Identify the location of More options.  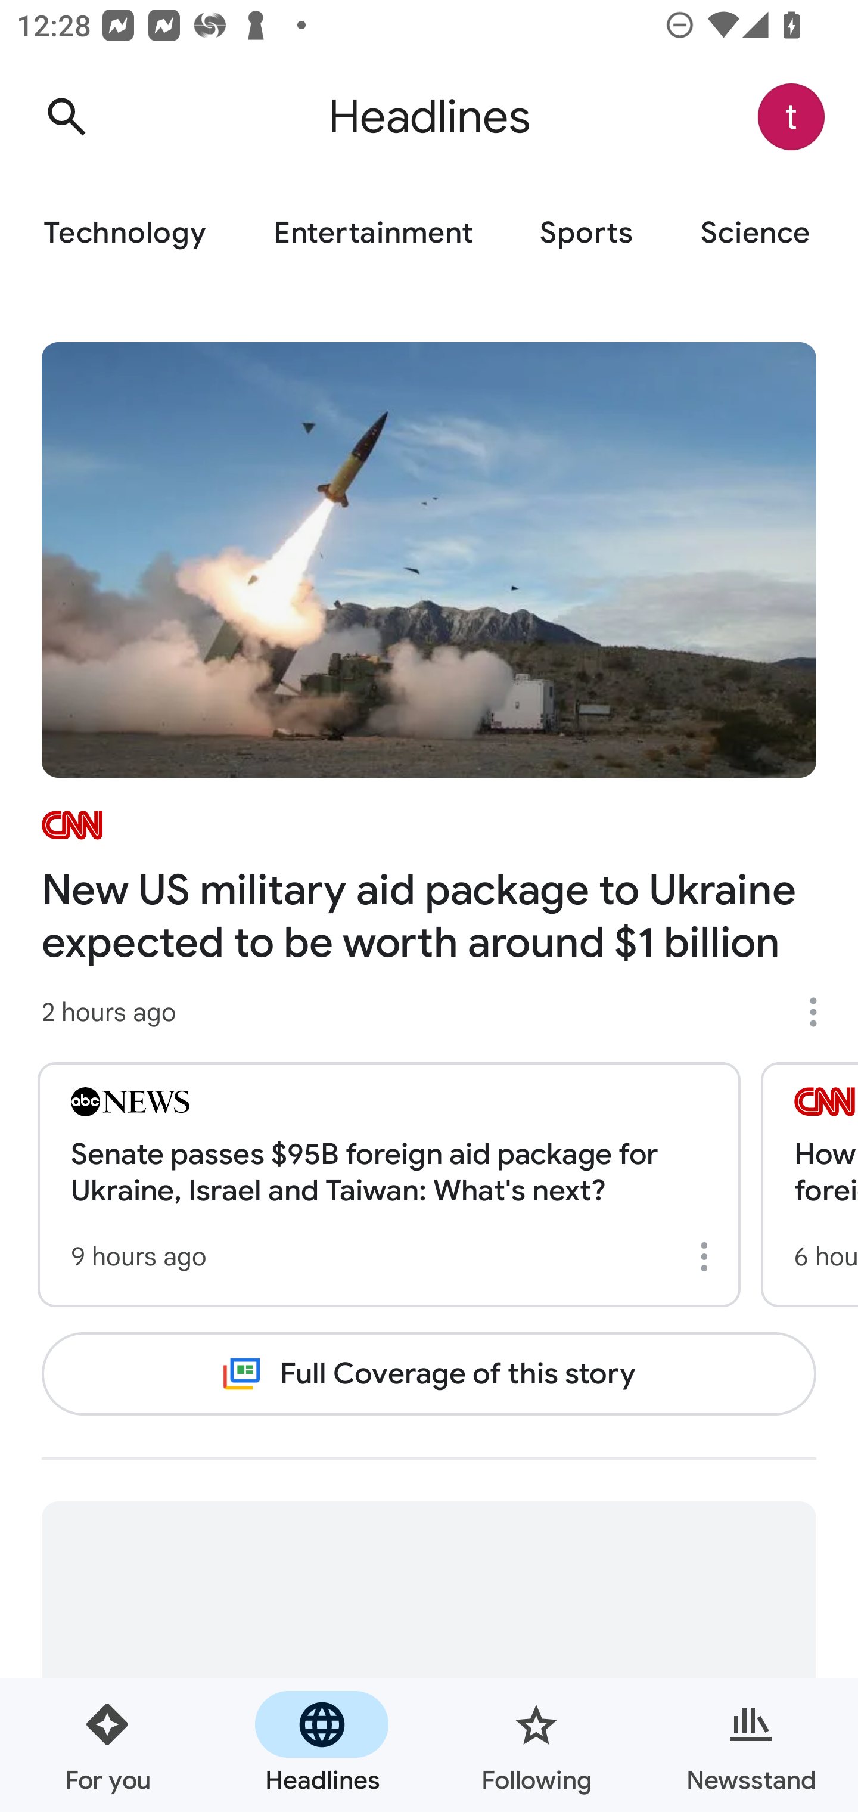
(708, 1256).